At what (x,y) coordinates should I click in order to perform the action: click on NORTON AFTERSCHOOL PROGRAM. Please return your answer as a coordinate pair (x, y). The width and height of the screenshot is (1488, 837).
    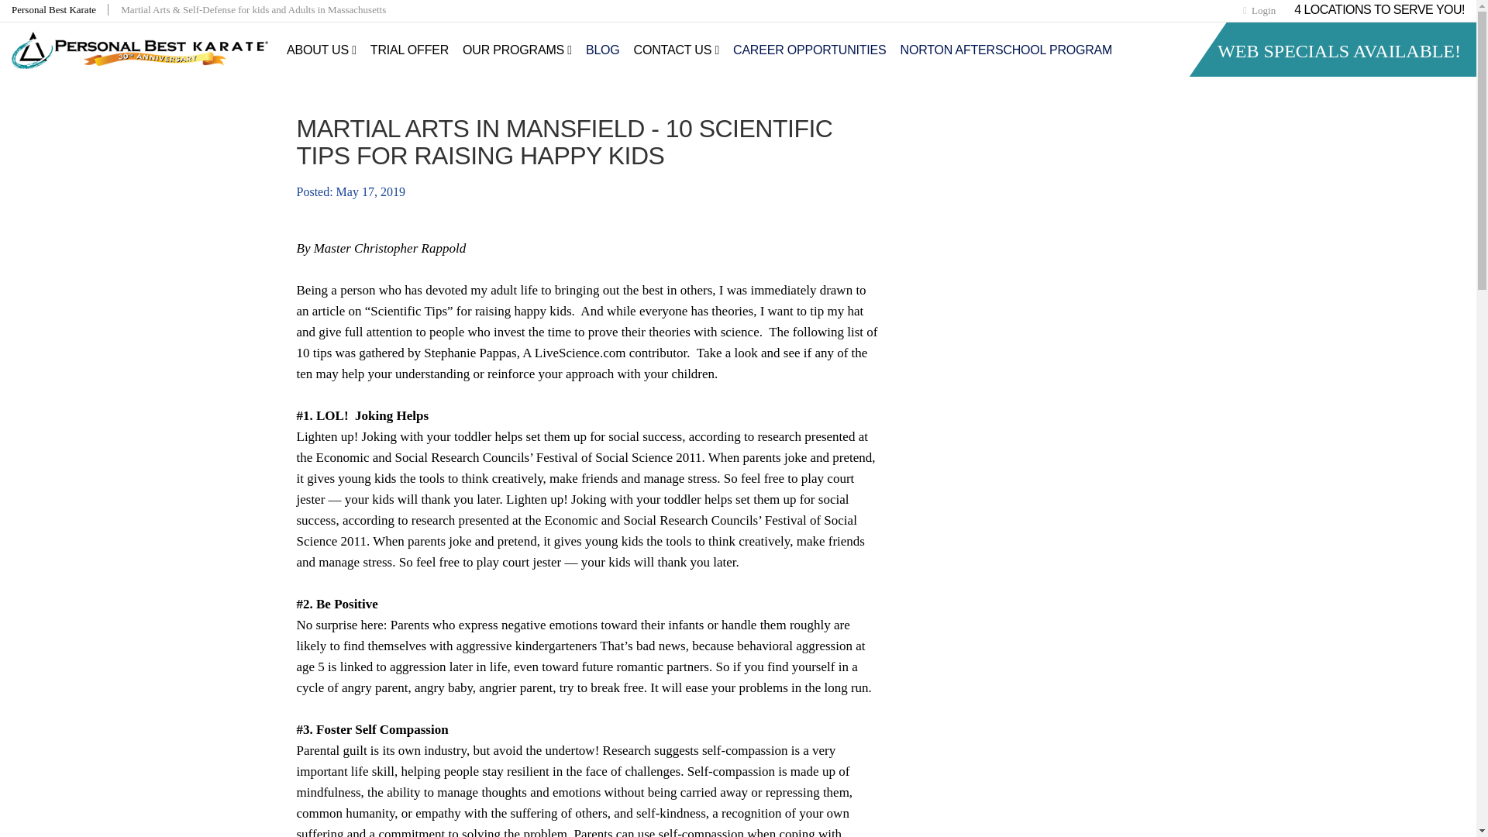
    Looking at the image, I should click on (1007, 50).